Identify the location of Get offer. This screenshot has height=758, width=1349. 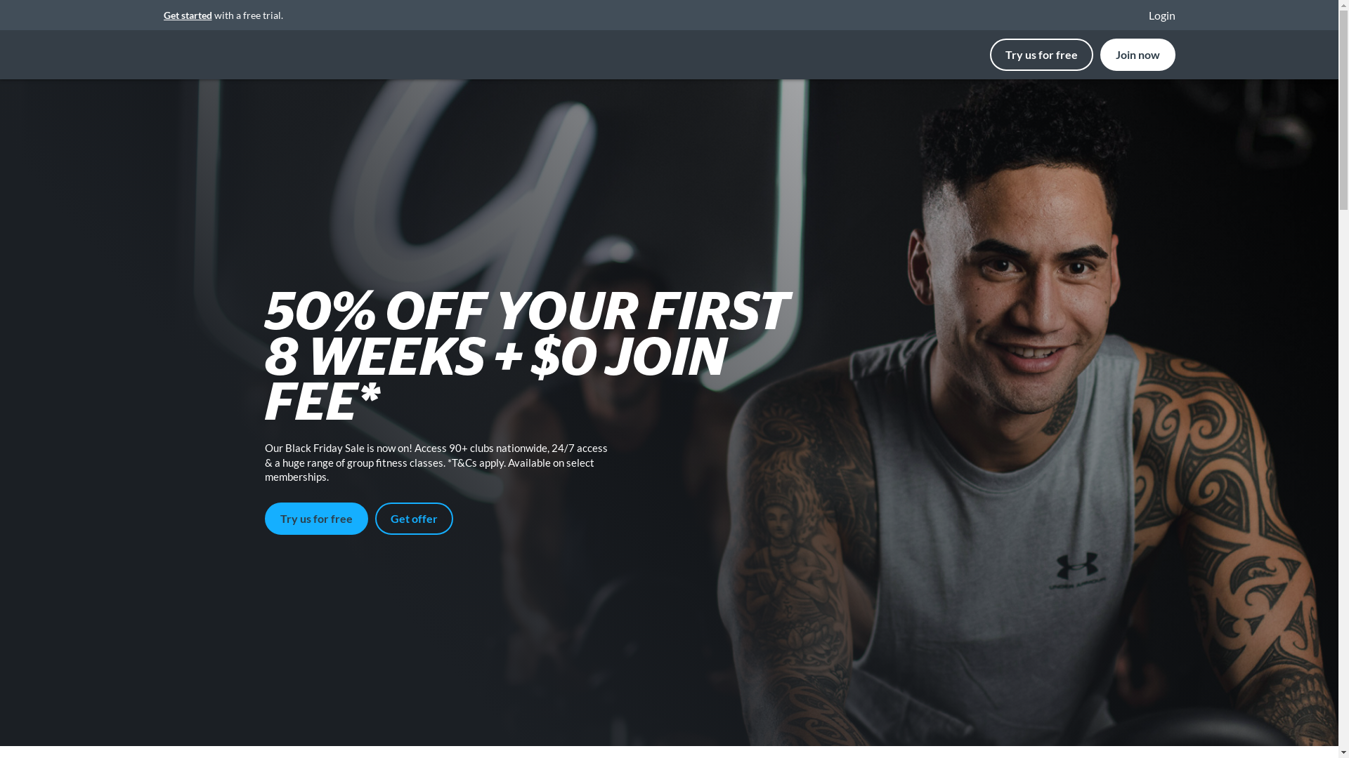
(415, 519).